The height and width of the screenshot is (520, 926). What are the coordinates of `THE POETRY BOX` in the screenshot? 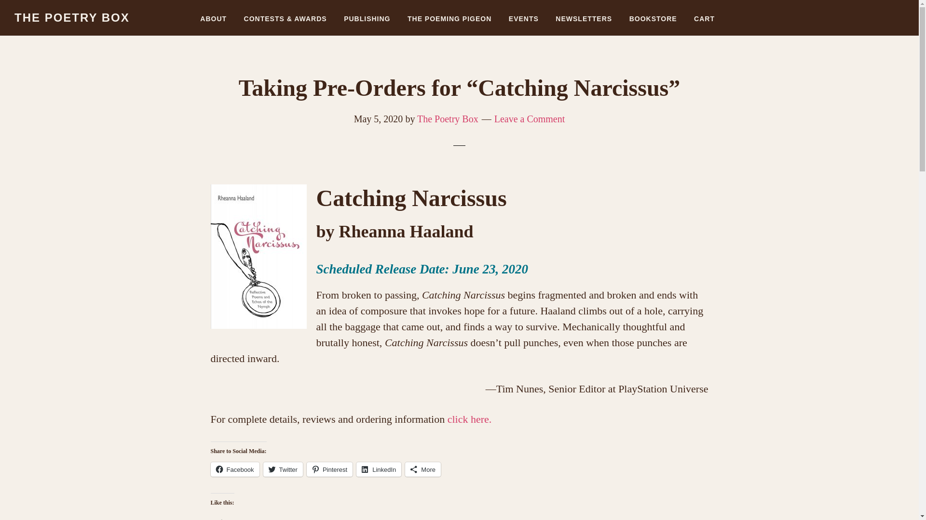 It's located at (72, 17).